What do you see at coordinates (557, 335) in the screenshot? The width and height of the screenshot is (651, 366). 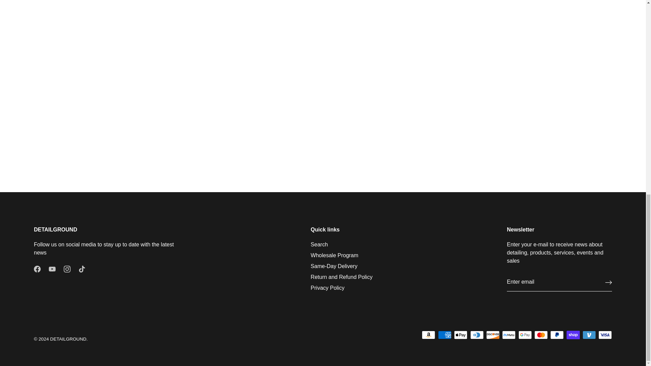 I see `PayPal` at bounding box center [557, 335].